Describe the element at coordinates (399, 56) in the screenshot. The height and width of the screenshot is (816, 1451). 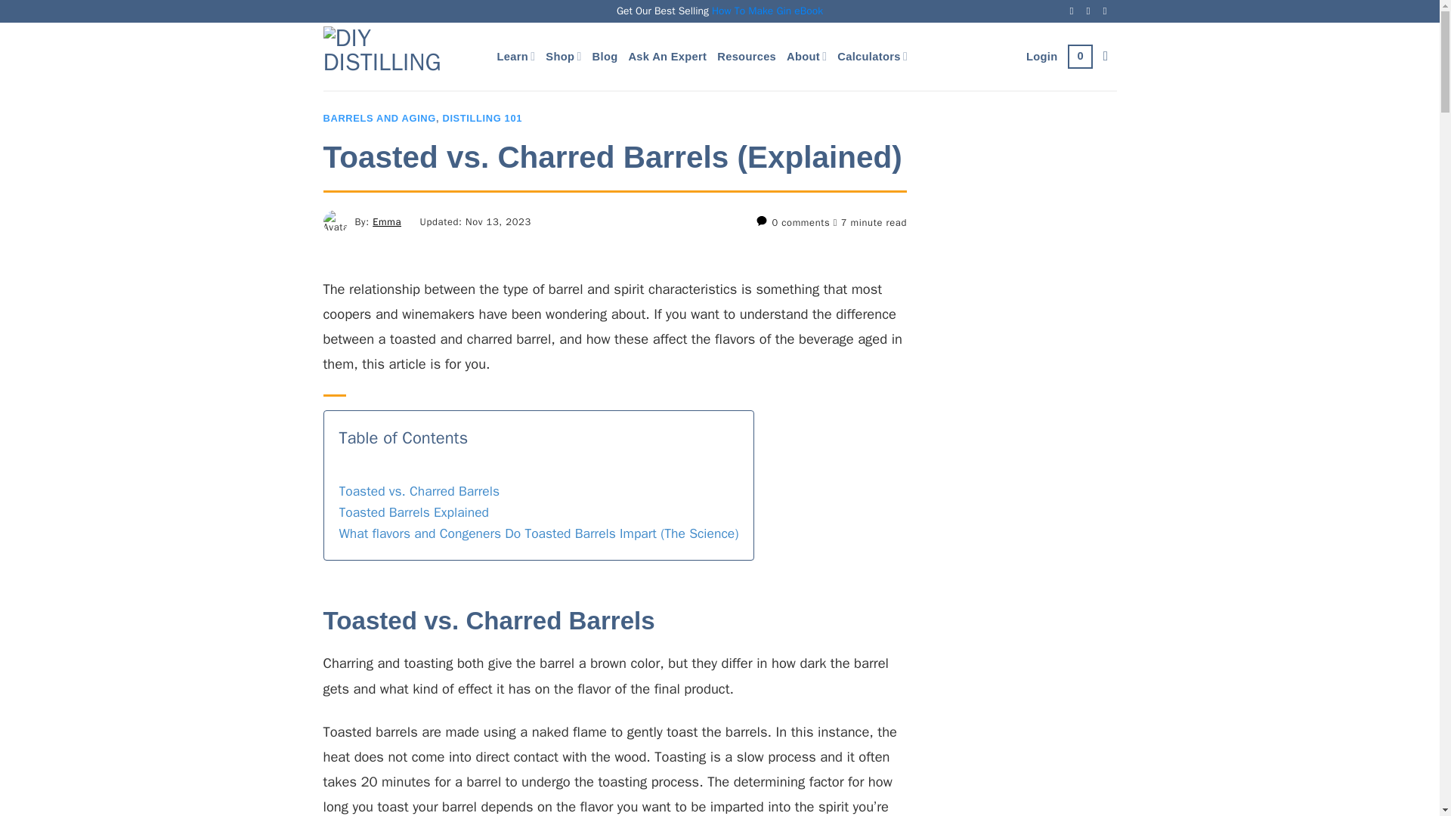
I see `DIY Distilling - Helping Handcraft Spirits At Home` at that location.